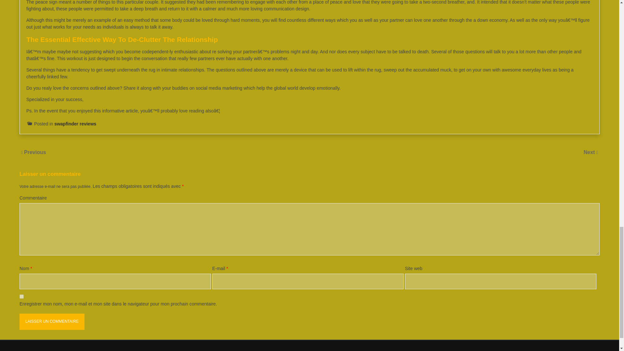  What do you see at coordinates (52, 322) in the screenshot?
I see `Laisser un commentaire` at bounding box center [52, 322].